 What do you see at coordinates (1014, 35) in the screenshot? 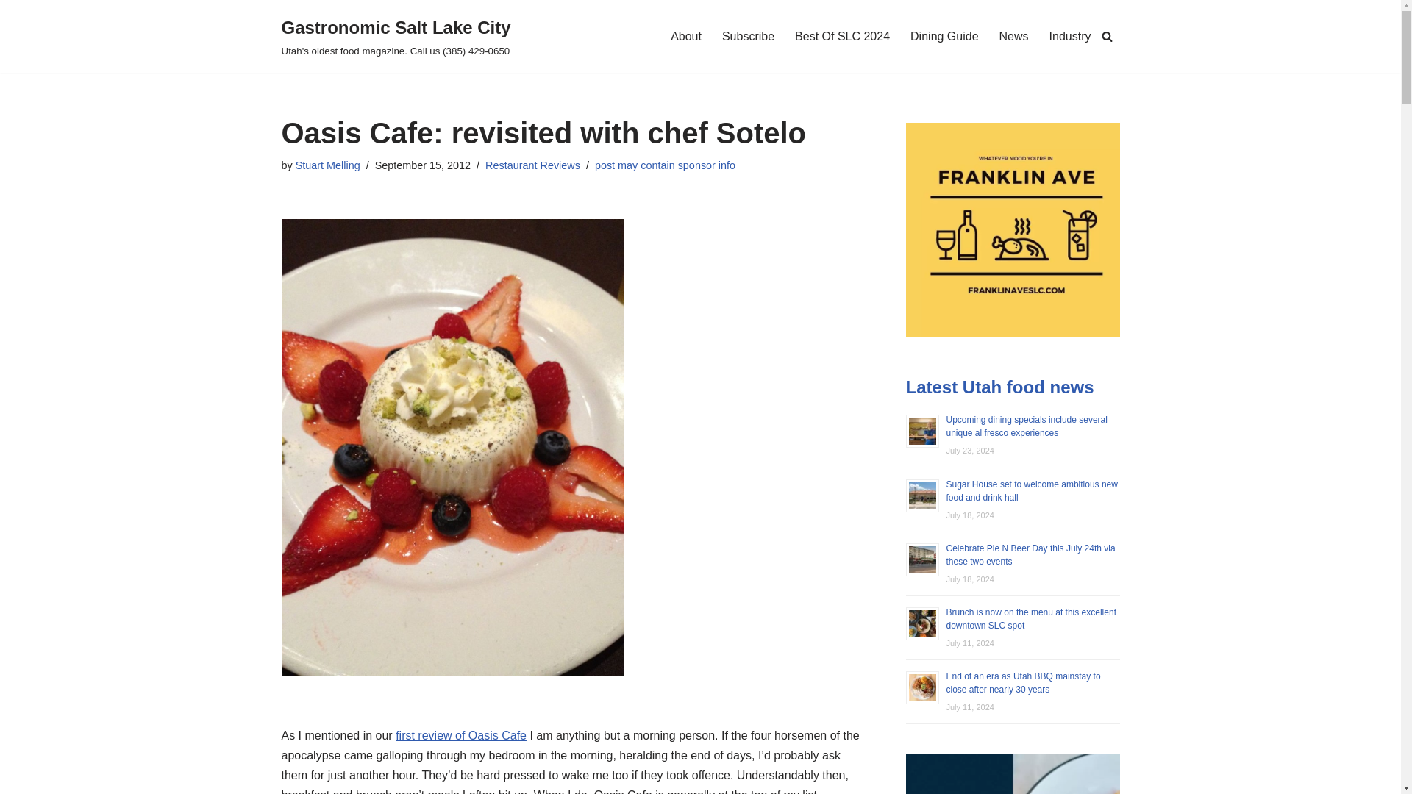
I see `News` at bounding box center [1014, 35].